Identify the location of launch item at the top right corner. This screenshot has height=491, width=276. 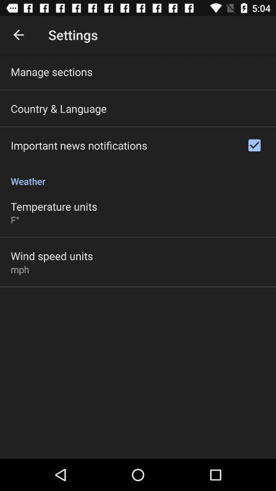
(255, 145).